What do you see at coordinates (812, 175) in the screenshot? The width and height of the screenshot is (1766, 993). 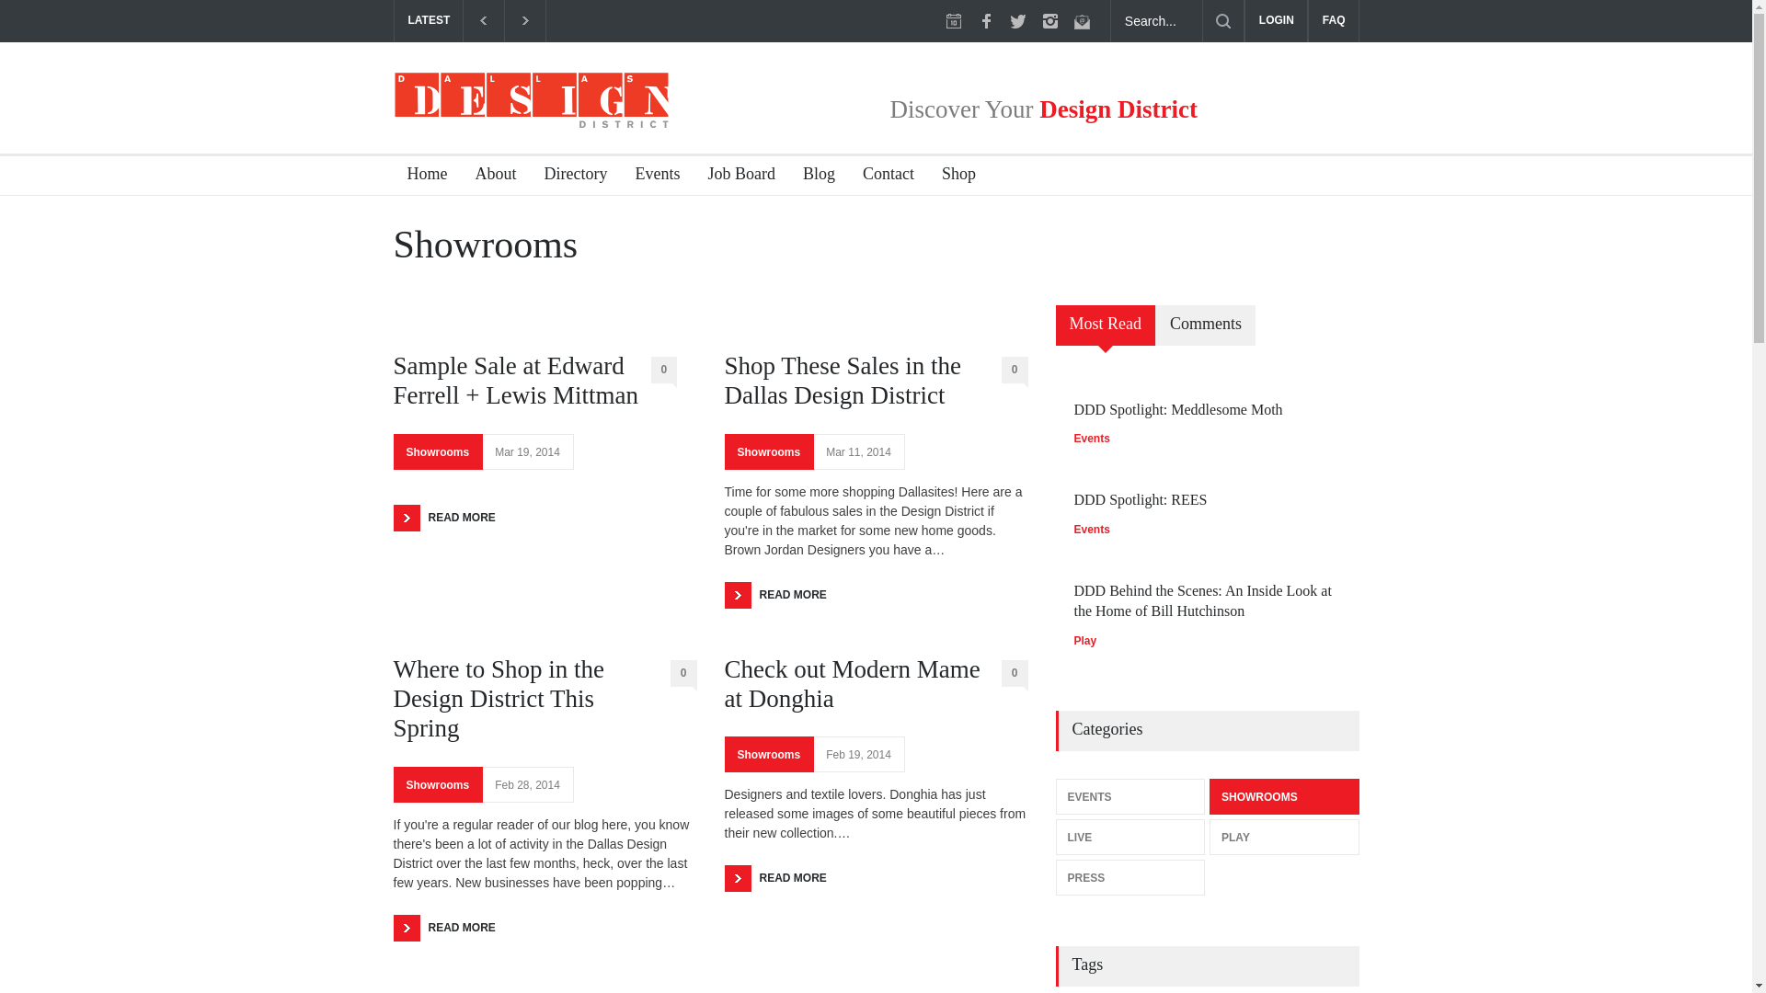 I see `Blog` at bounding box center [812, 175].